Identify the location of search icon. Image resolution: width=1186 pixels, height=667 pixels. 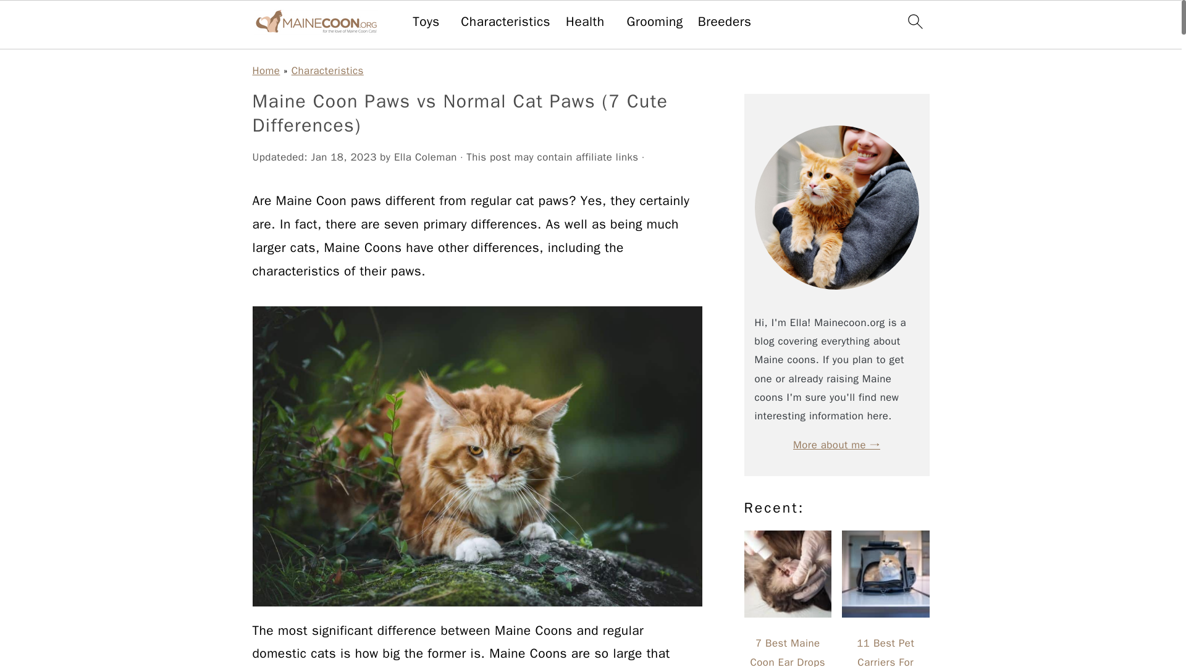
(914, 21).